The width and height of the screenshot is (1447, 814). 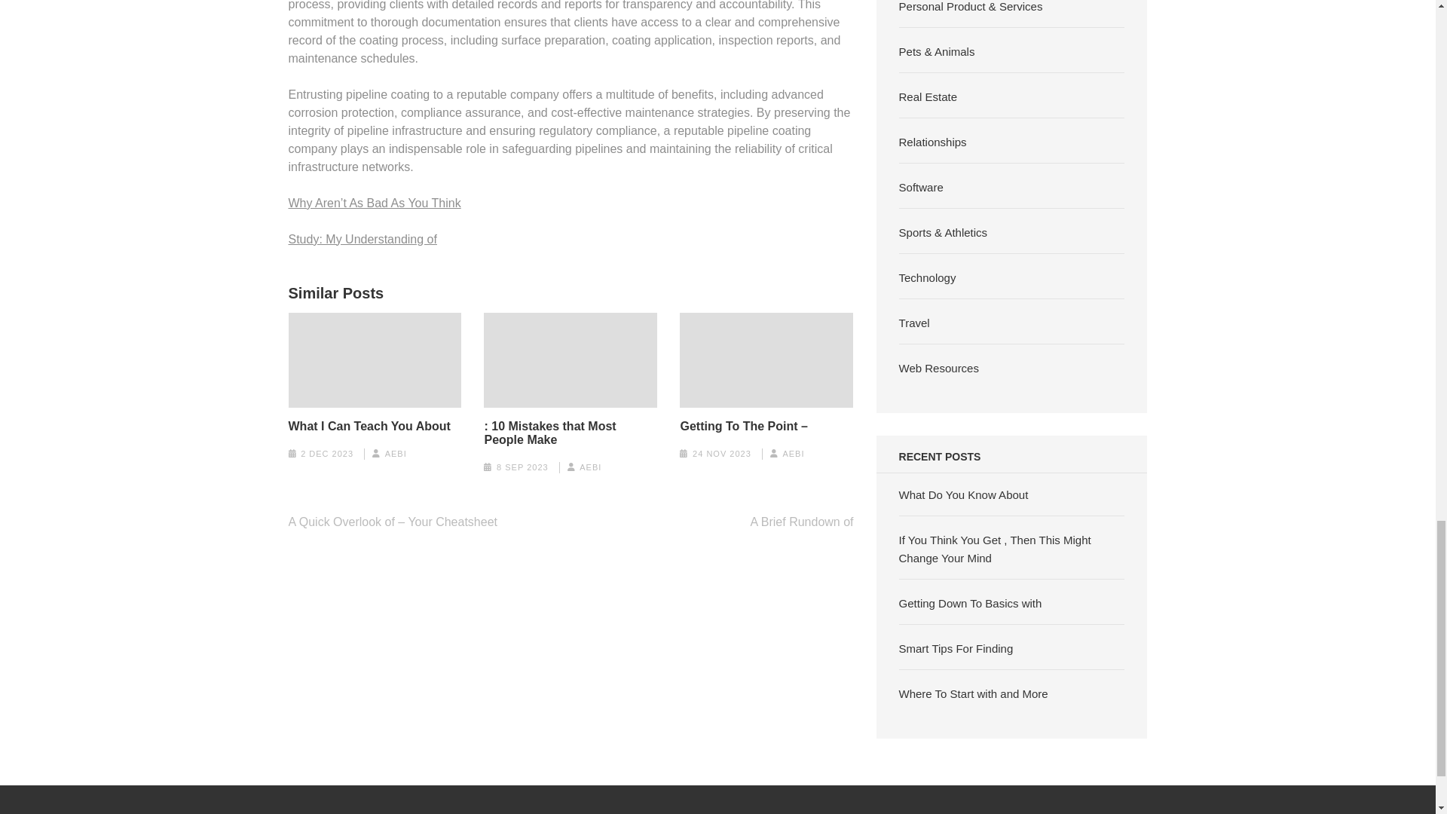 What do you see at coordinates (802, 522) in the screenshot?
I see `A Brief Rundown of` at bounding box center [802, 522].